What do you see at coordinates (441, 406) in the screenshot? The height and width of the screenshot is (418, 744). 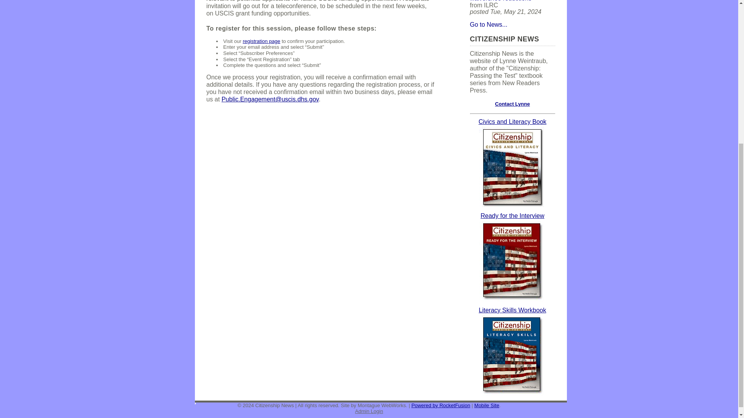 I see `Powered by RocketFusion` at bounding box center [441, 406].